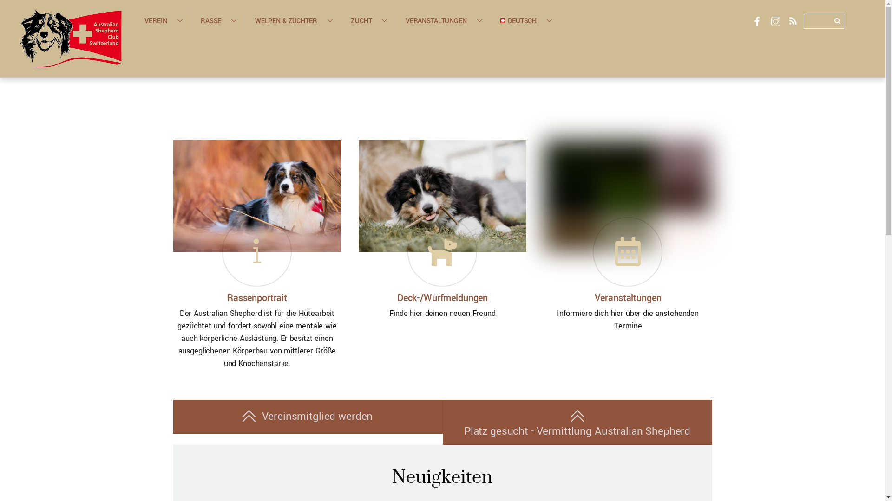 Image resolution: width=892 pixels, height=501 pixels. What do you see at coordinates (628, 196) in the screenshot?
I see `ASCS-Veranstaltungen` at bounding box center [628, 196].